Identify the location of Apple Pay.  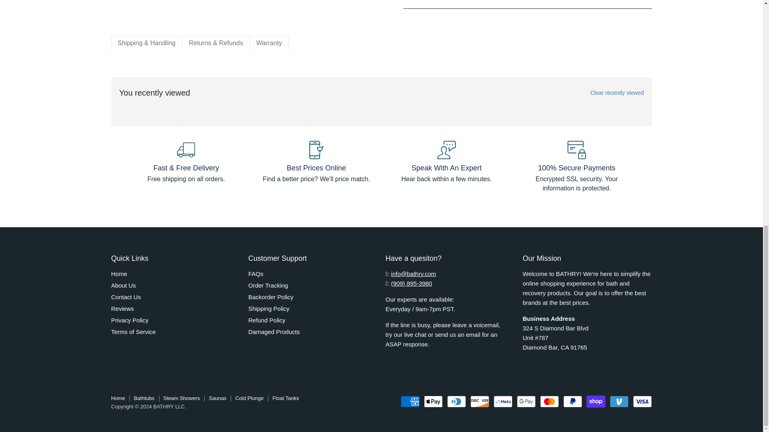
(433, 402).